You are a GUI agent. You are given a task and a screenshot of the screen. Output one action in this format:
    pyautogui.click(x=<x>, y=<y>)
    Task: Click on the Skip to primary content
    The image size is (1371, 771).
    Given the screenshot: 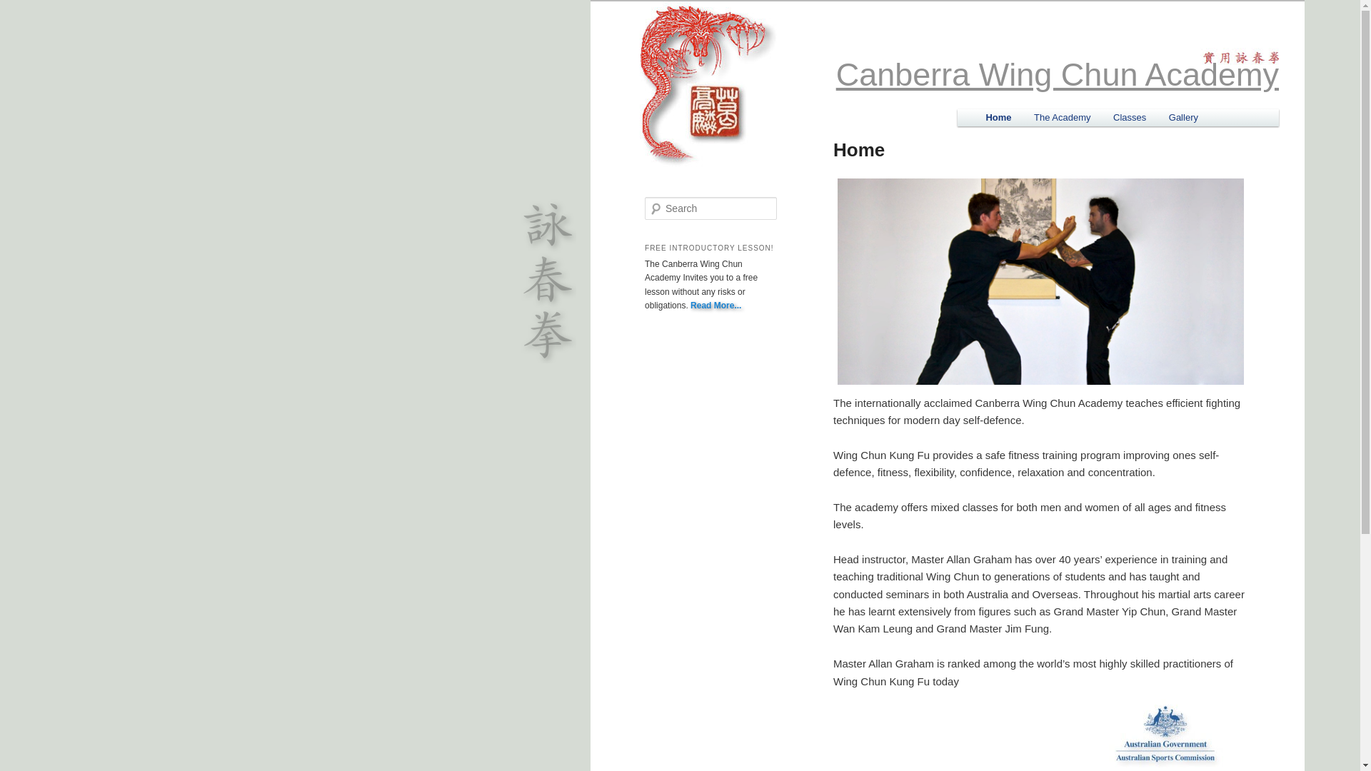 What is the action you would take?
    pyautogui.click(x=1050, y=119)
    